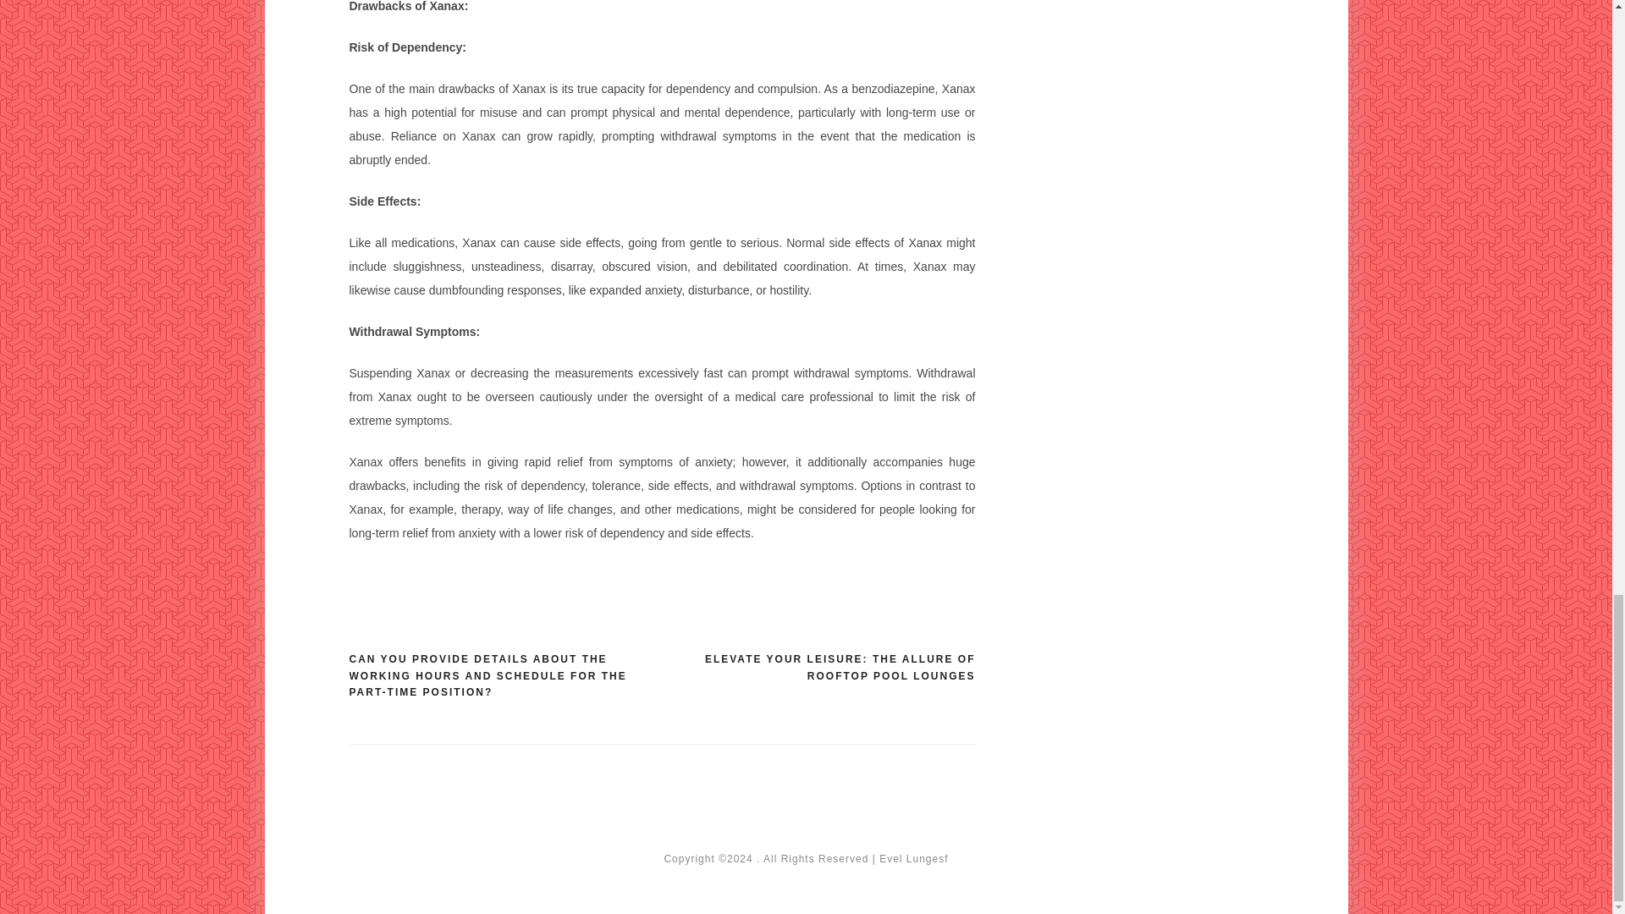 Image resolution: width=1625 pixels, height=914 pixels. Describe the element at coordinates (818, 668) in the screenshot. I see `ELEVATE YOUR LEISURE: THE ALLURE OF ROOFTOP POOL LOUNGES` at that location.